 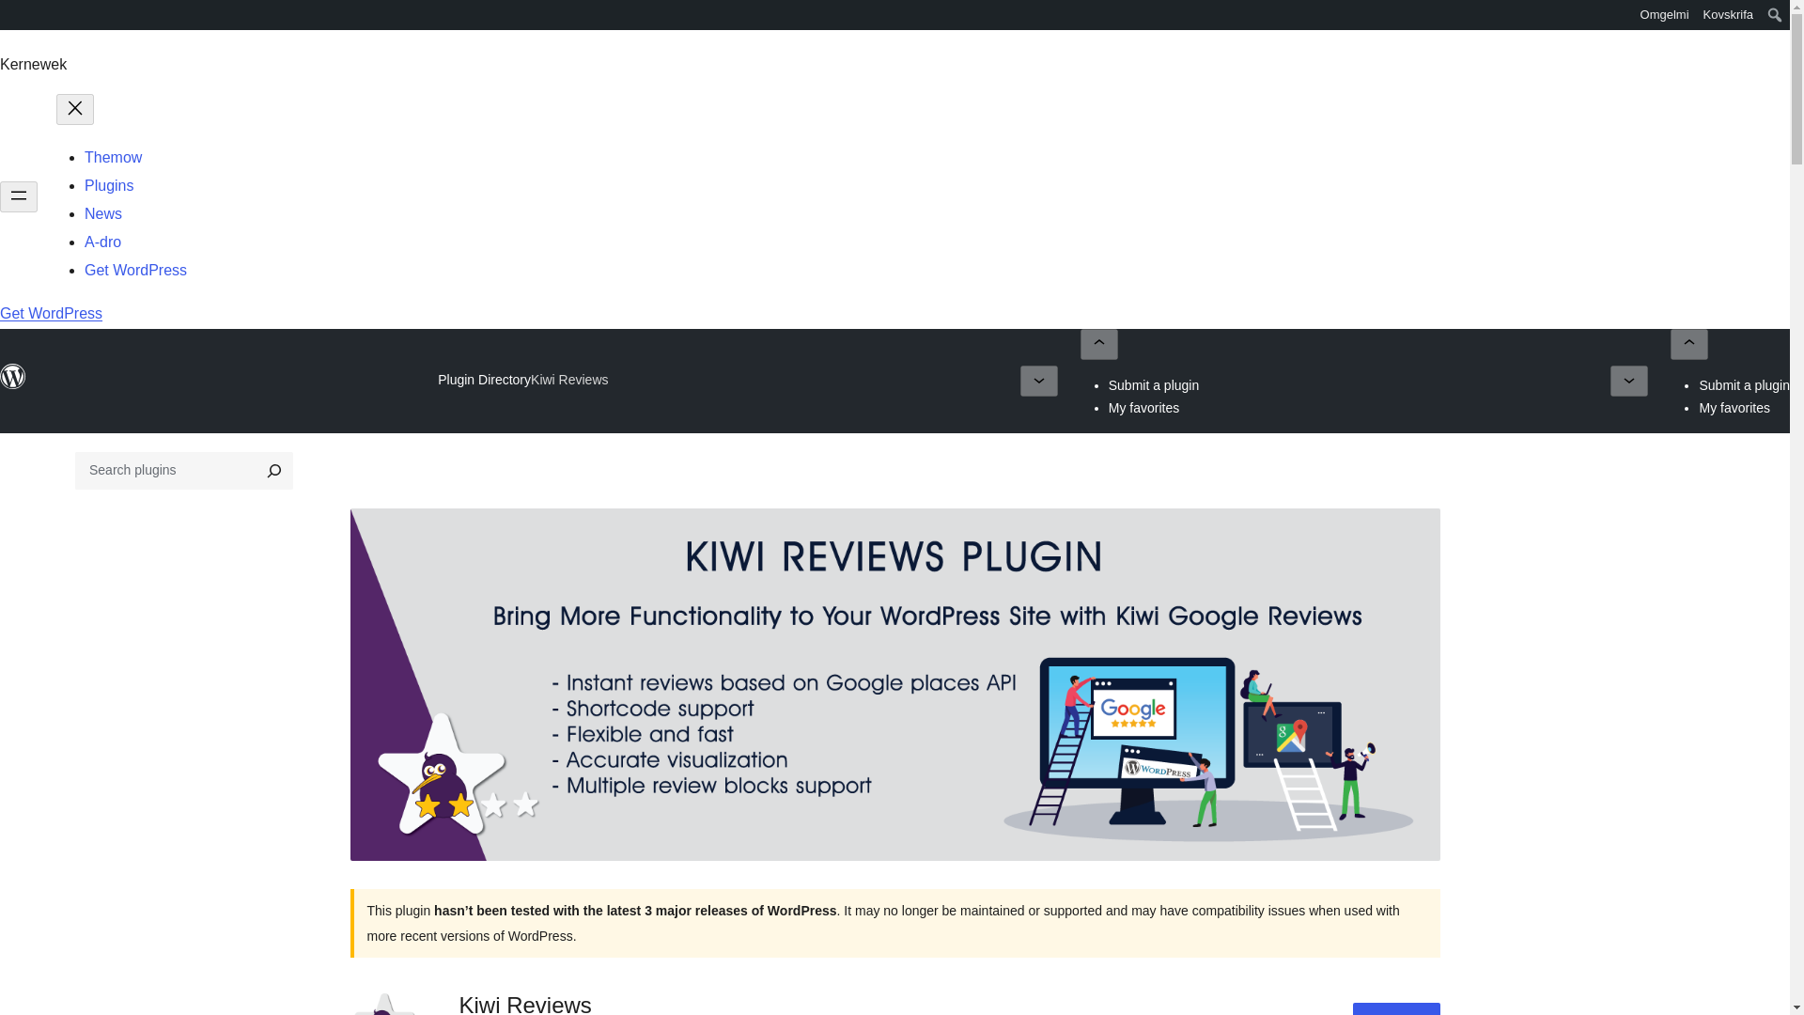 What do you see at coordinates (13, 13) in the screenshot?
I see `WordPress.org` at bounding box center [13, 13].